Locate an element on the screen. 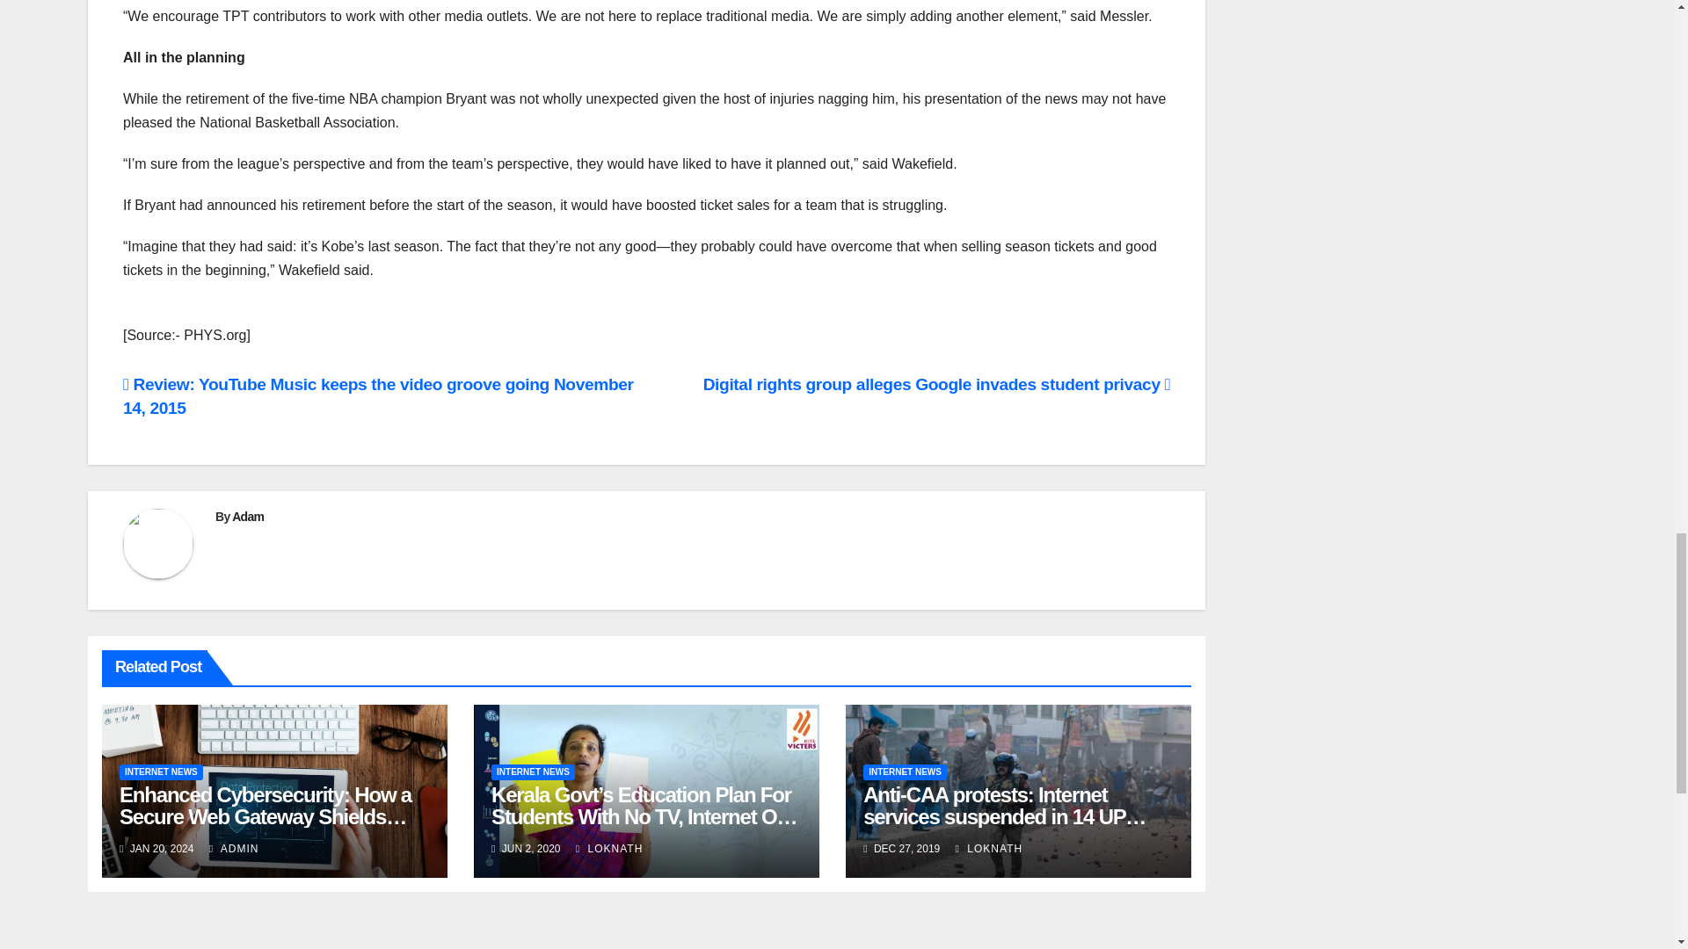 Image resolution: width=1688 pixels, height=949 pixels. INTERNET NEWS is located at coordinates (533, 772).